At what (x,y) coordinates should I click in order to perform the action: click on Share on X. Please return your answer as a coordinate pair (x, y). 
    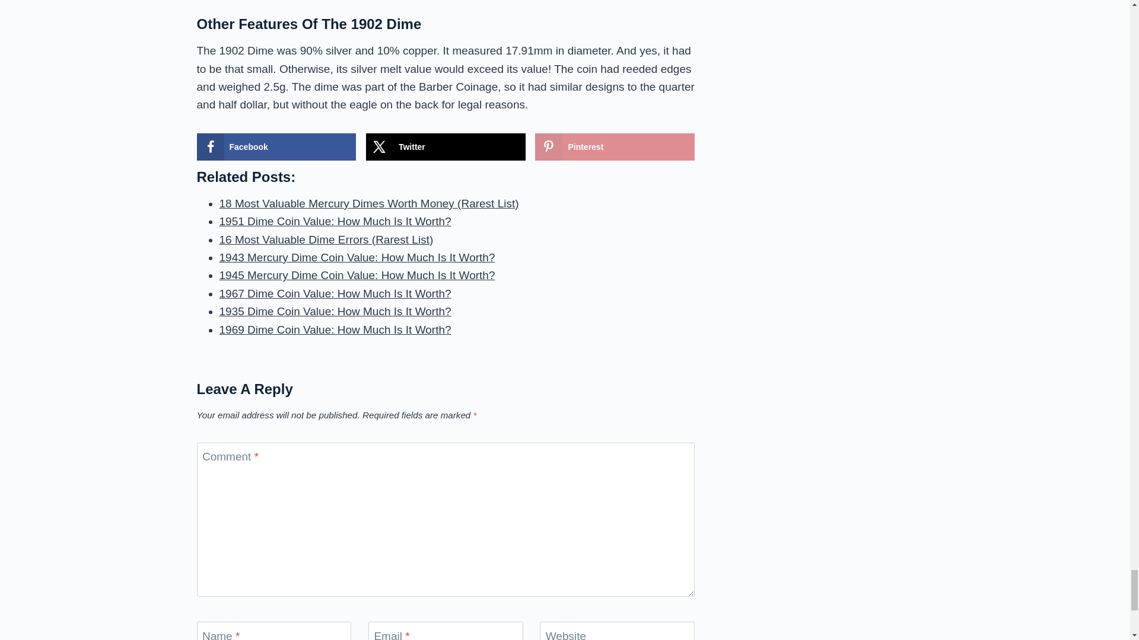
    Looking at the image, I should click on (445, 147).